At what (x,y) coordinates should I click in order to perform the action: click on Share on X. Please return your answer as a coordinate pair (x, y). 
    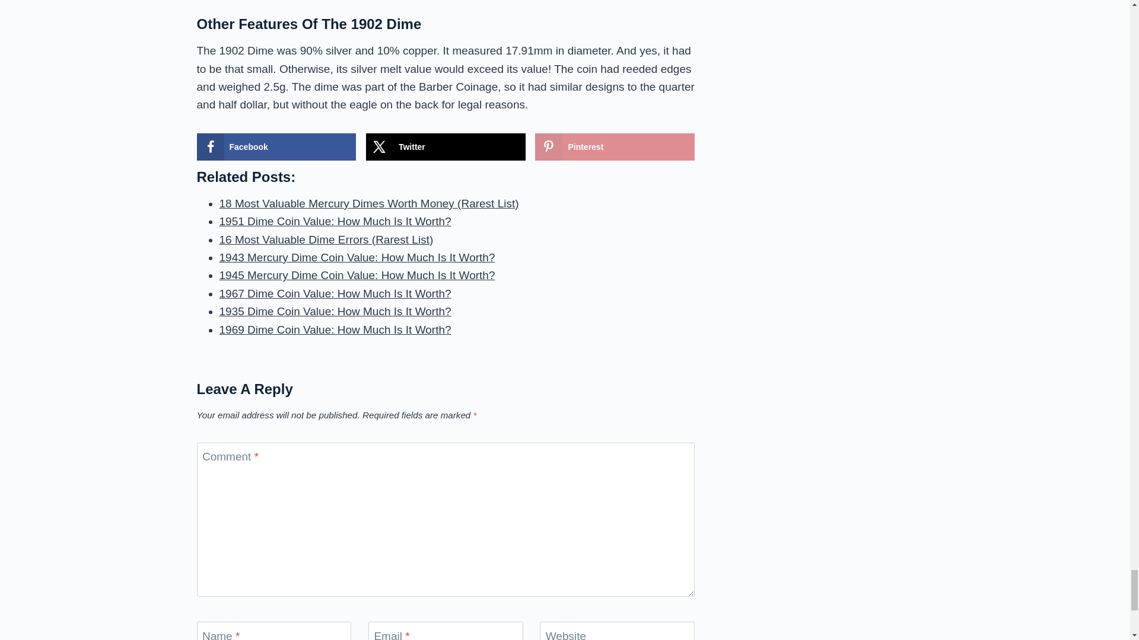
    Looking at the image, I should click on (445, 147).